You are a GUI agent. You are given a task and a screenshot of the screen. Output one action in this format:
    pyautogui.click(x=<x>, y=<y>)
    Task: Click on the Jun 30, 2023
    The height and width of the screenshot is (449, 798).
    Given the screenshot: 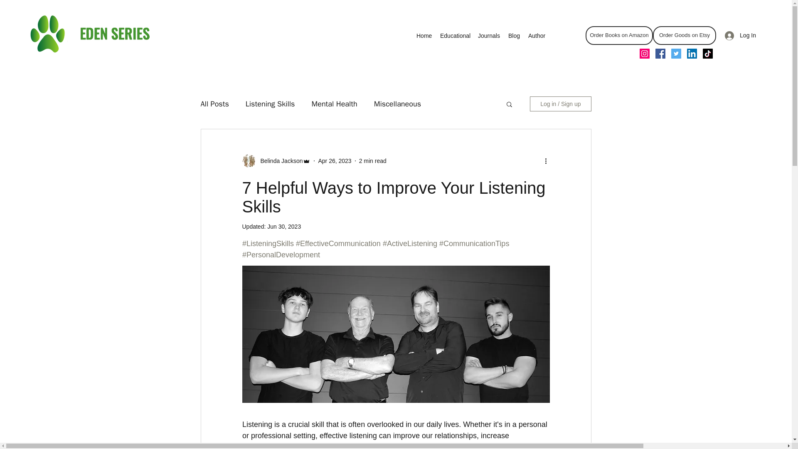 What is the action you would take?
    pyautogui.click(x=284, y=226)
    